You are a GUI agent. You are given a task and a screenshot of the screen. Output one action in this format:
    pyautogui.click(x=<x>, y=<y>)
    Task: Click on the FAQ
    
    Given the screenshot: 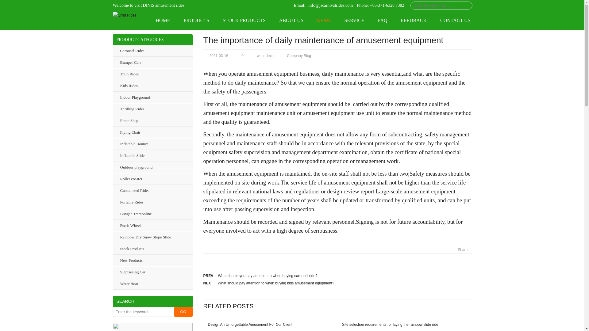 What is the action you would take?
    pyautogui.click(x=382, y=20)
    